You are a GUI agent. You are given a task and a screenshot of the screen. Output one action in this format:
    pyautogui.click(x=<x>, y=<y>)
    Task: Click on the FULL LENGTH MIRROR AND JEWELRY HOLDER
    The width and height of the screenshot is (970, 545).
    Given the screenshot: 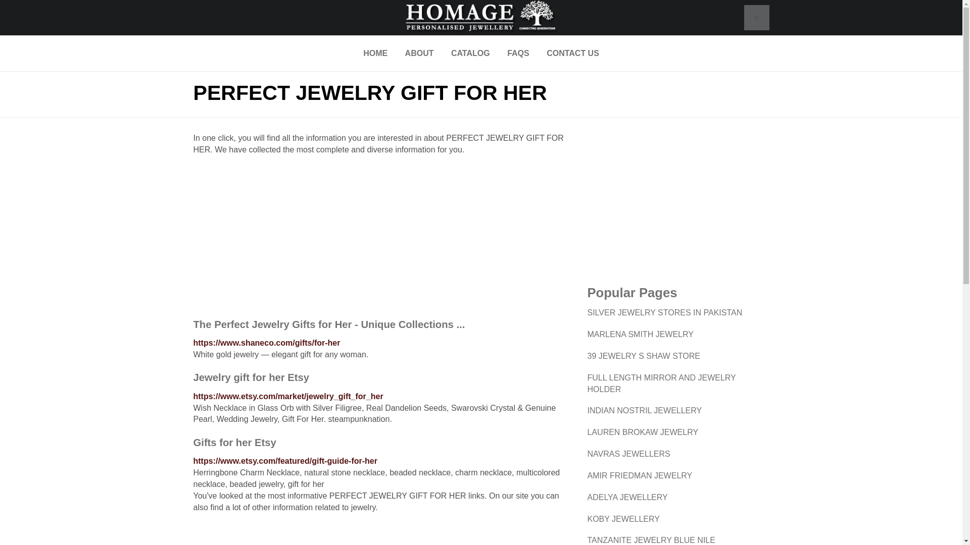 What is the action you would take?
    pyautogui.click(x=661, y=383)
    